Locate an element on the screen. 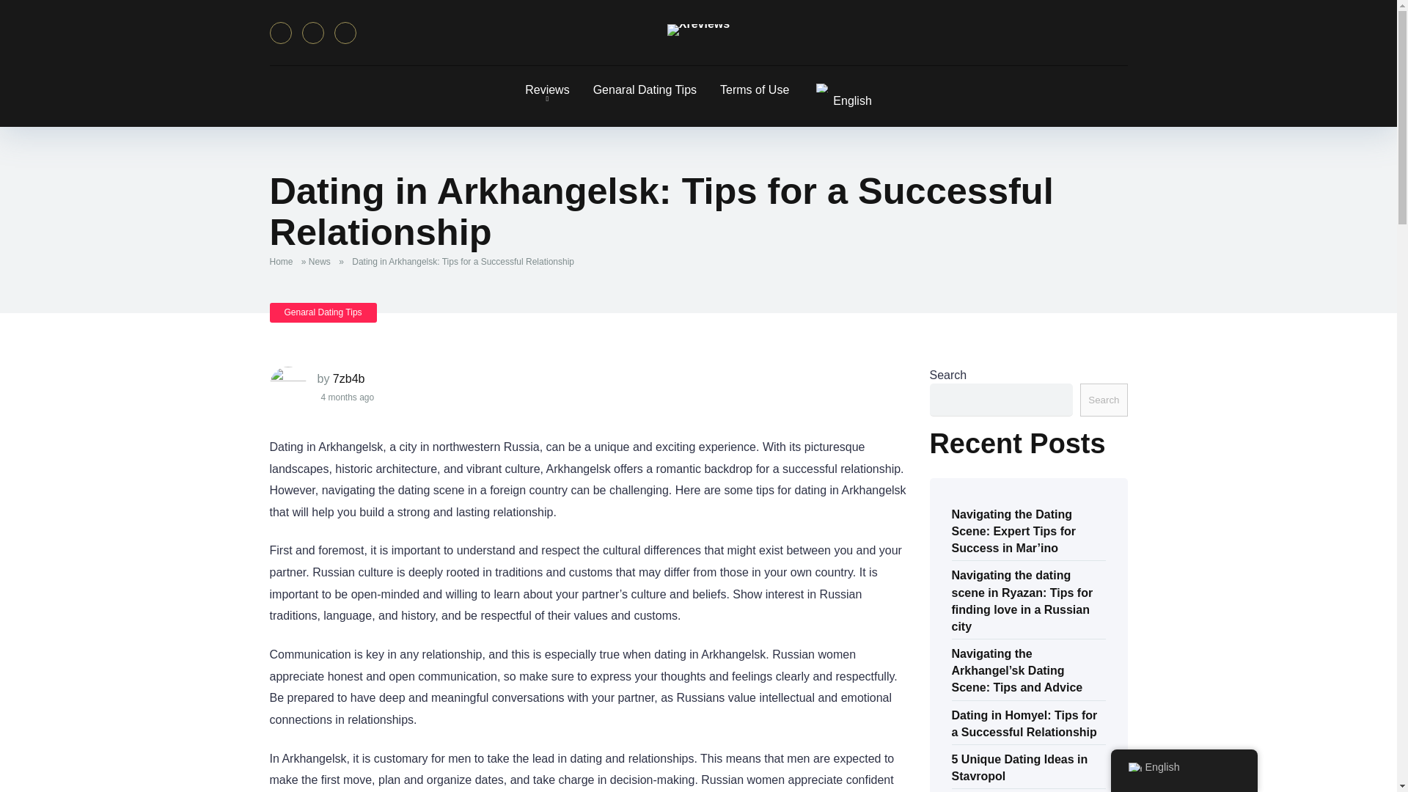  English is located at coordinates (842, 95).